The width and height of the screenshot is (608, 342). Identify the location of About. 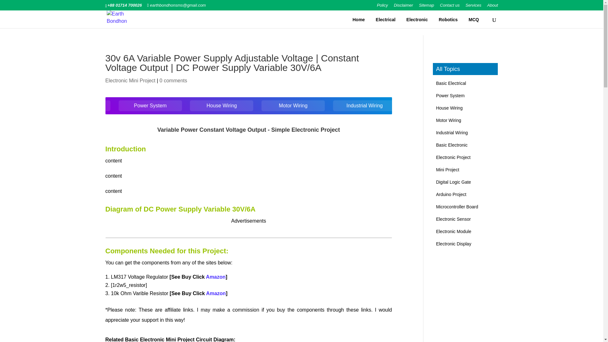
(493, 7).